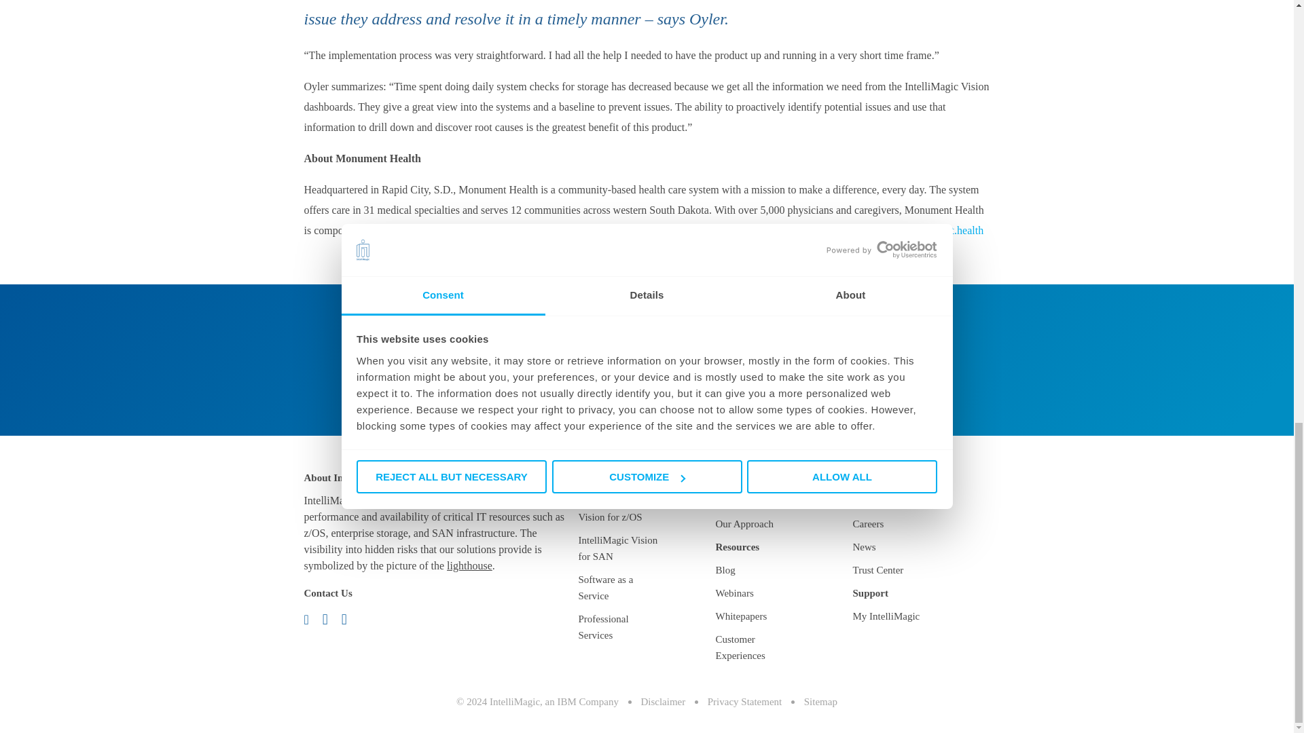 The width and height of the screenshot is (1304, 733). What do you see at coordinates (311, 618) in the screenshot?
I see `email` at bounding box center [311, 618].